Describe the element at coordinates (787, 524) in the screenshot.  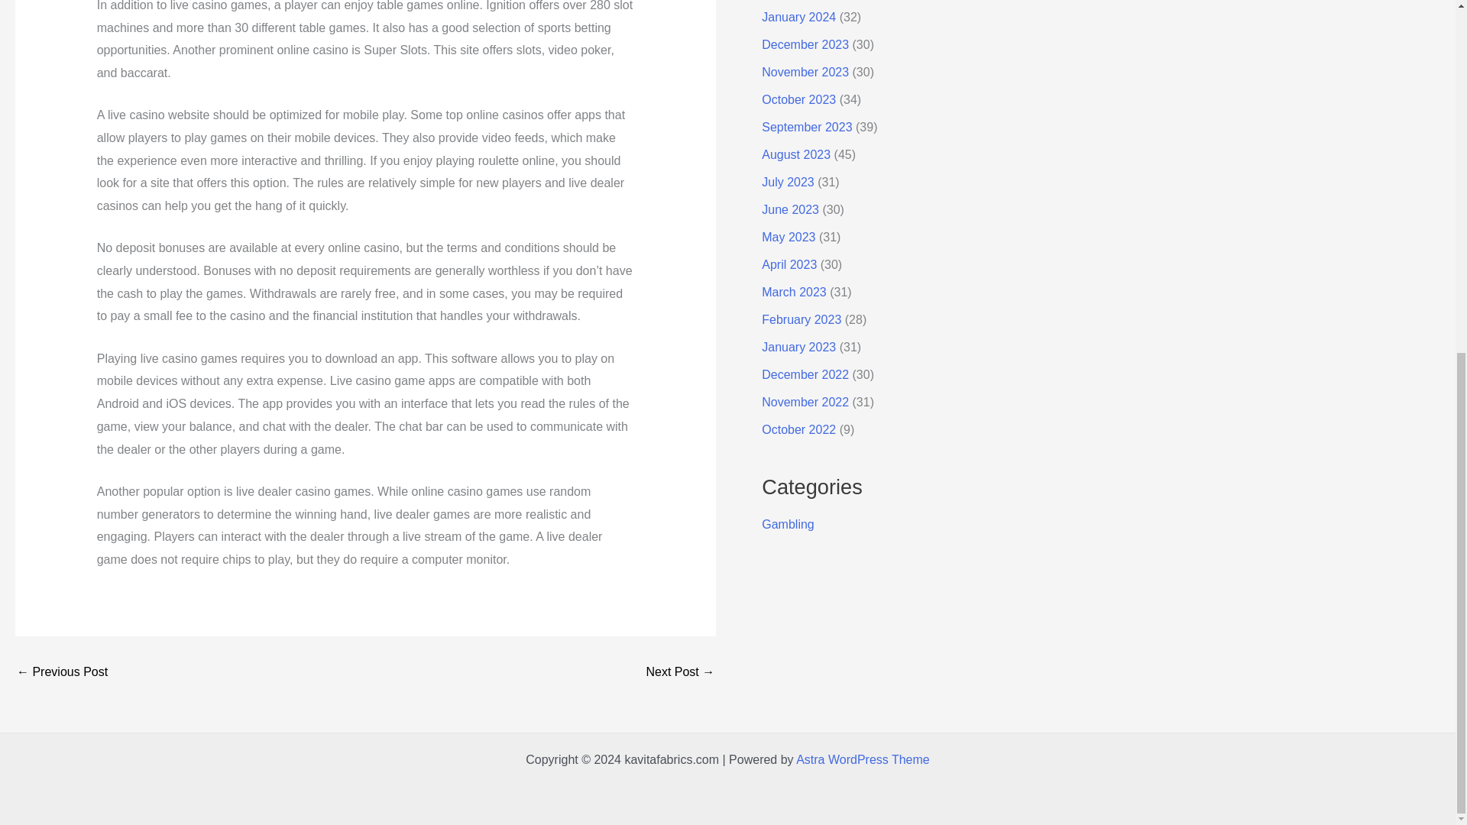
I see `Gambling` at that location.